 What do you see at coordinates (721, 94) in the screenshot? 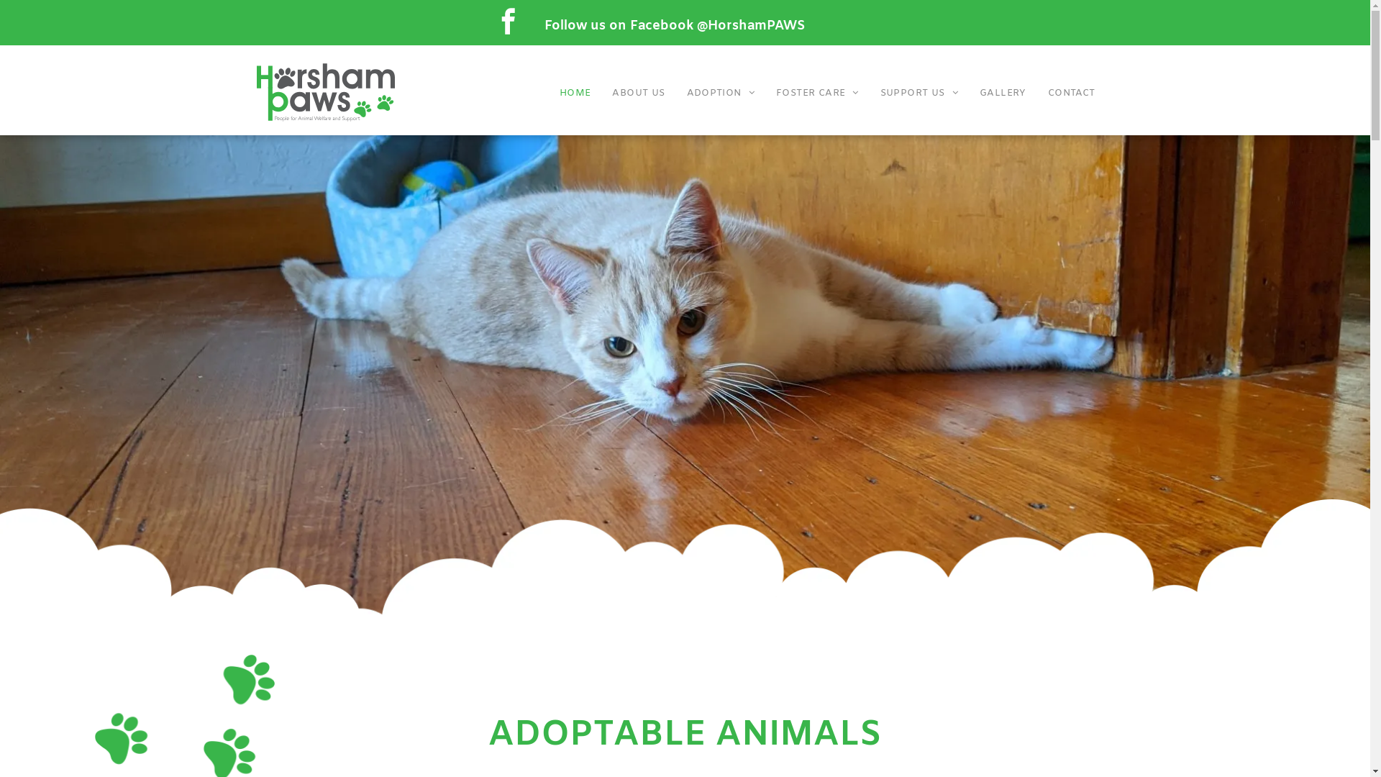
I see `ADOPTION` at bounding box center [721, 94].